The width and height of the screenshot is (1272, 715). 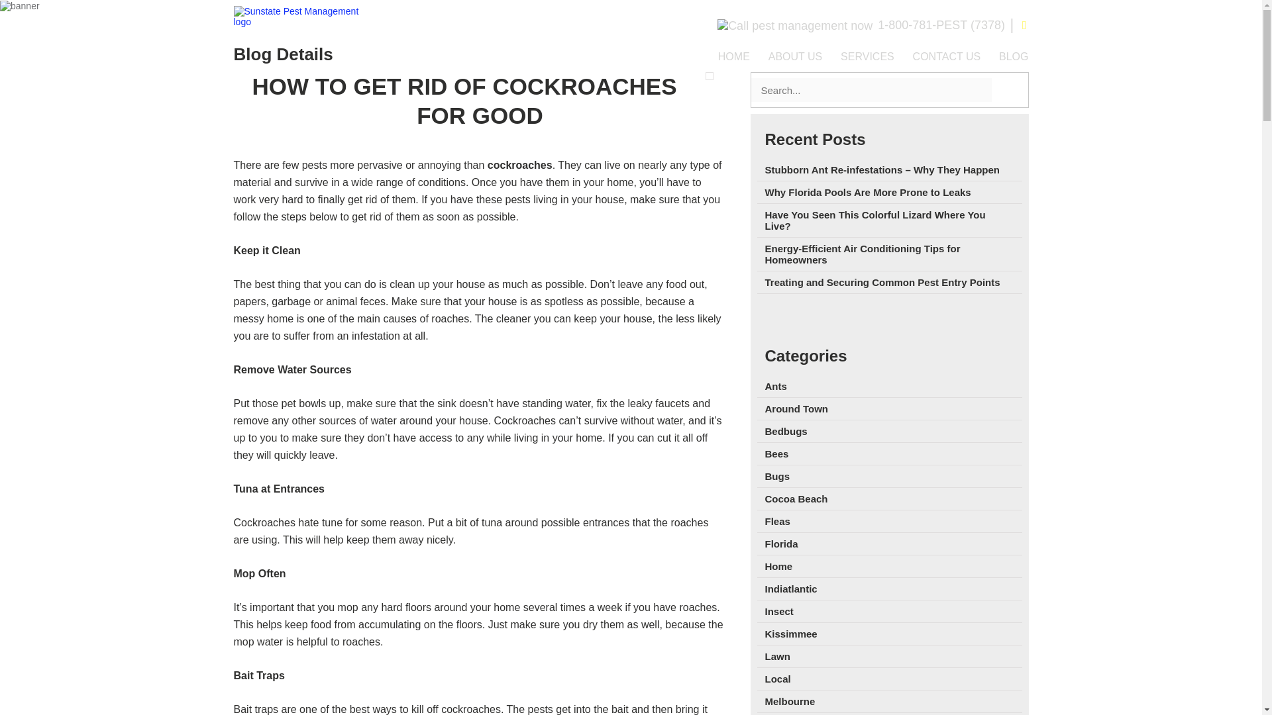 What do you see at coordinates (862, 254) in the screenshot?
I see `Energy-Efficient Air Conditioning Tips for Homeowners` at bounding box center [862, 254].